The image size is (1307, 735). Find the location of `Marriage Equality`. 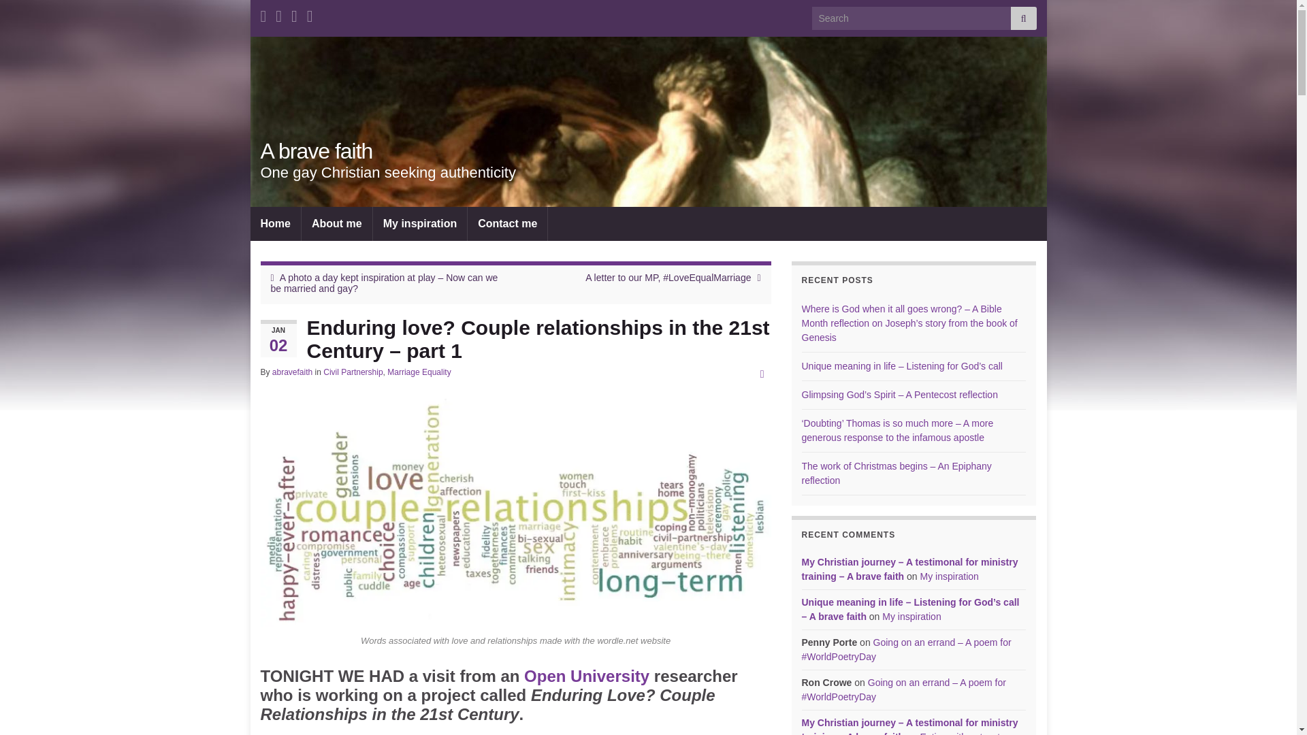

Marriage Equality is located at coordinates (419, 372).